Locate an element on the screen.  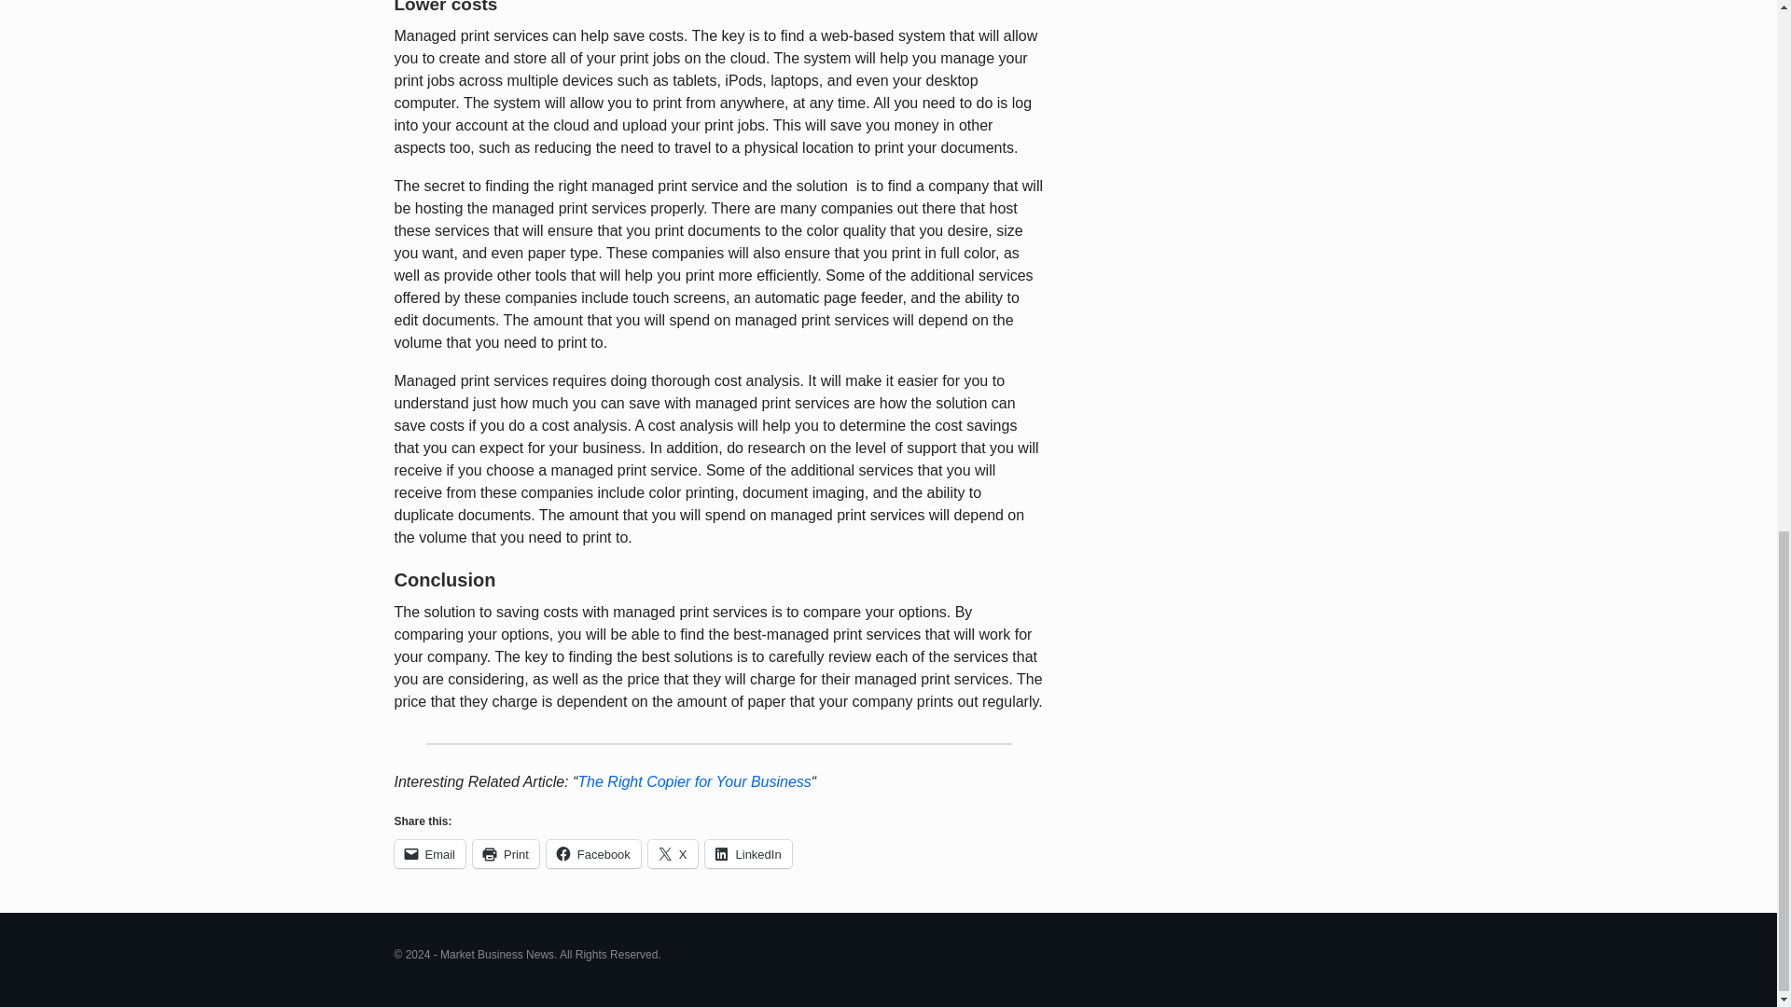
Click to share on X is located at coordinates (673, 853).